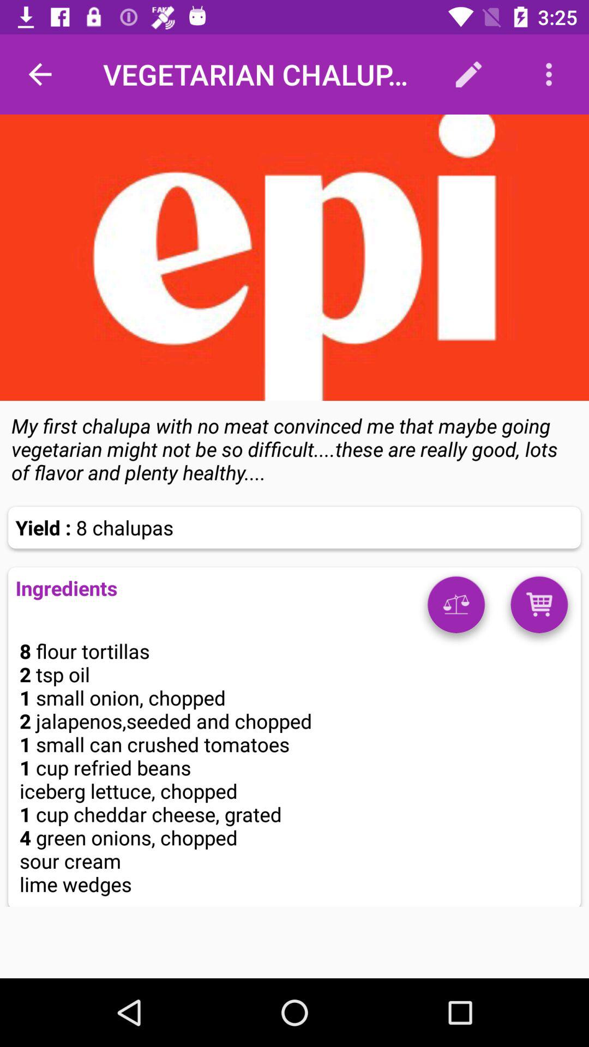 The width and height of the screenshot is (589, 1047). Describe the element at coordinates (539, 609) in the screenshot. I see `shop ingredients` at that location.